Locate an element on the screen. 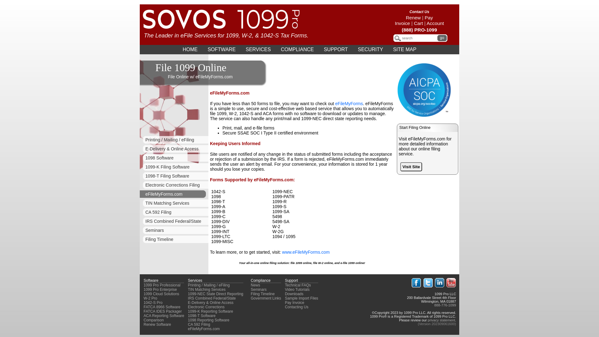 The image size is (599, 337). Sample Import Files is located at coordinates (301, 298).